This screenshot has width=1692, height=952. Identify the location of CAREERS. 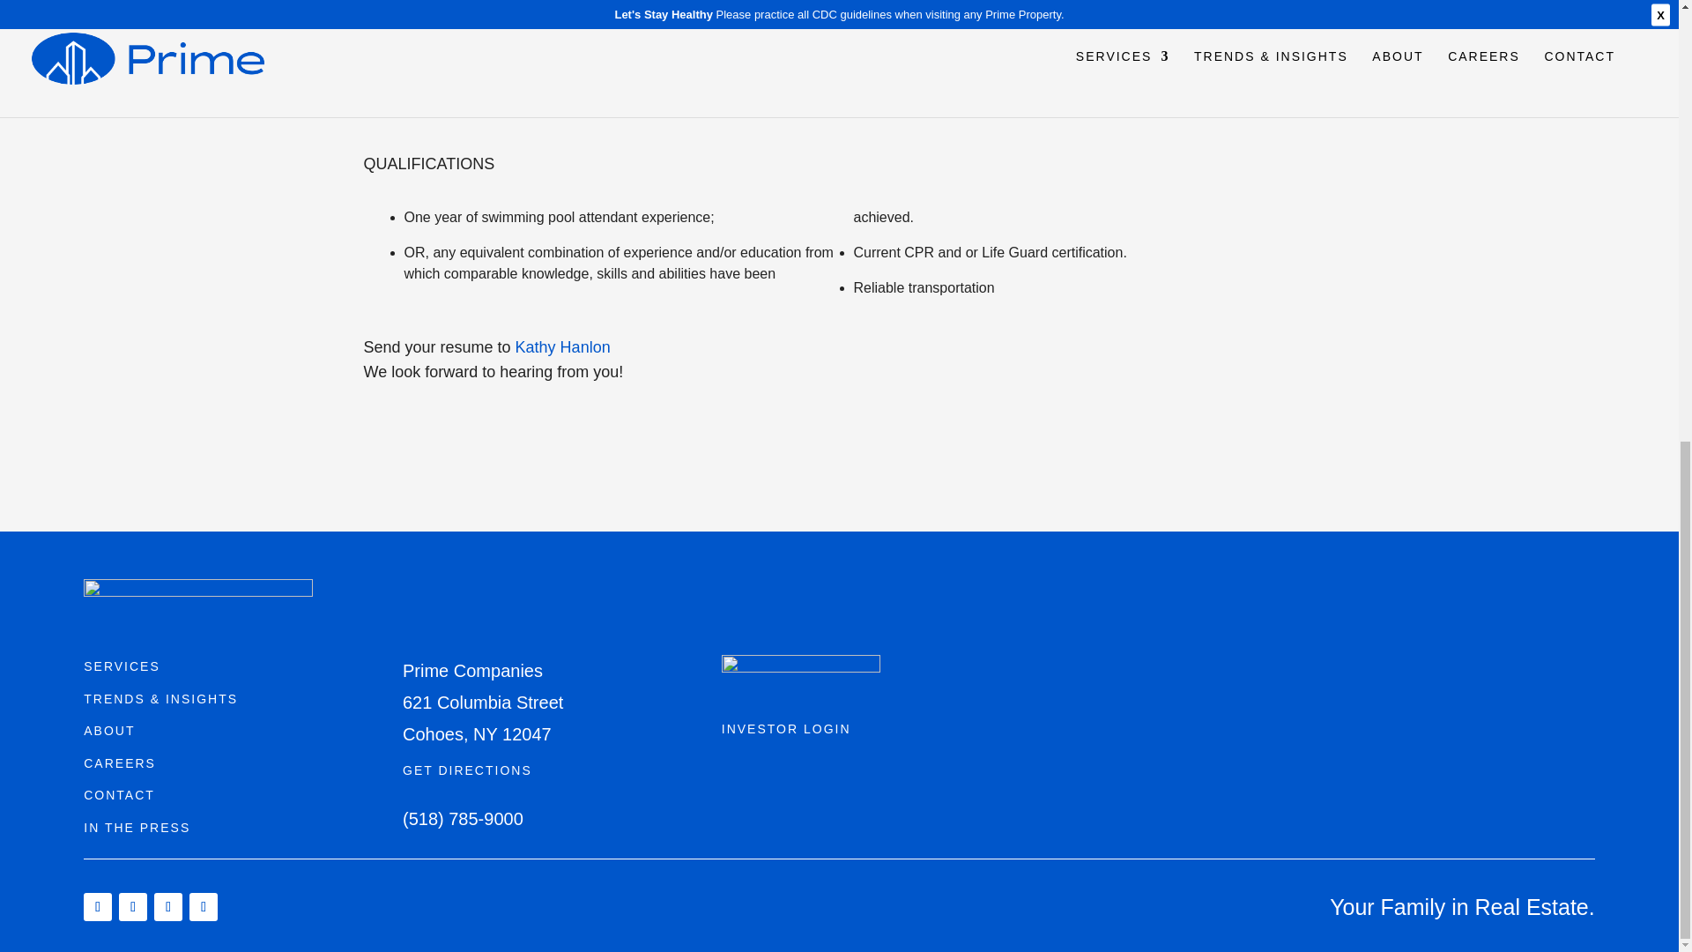
(119, 762).